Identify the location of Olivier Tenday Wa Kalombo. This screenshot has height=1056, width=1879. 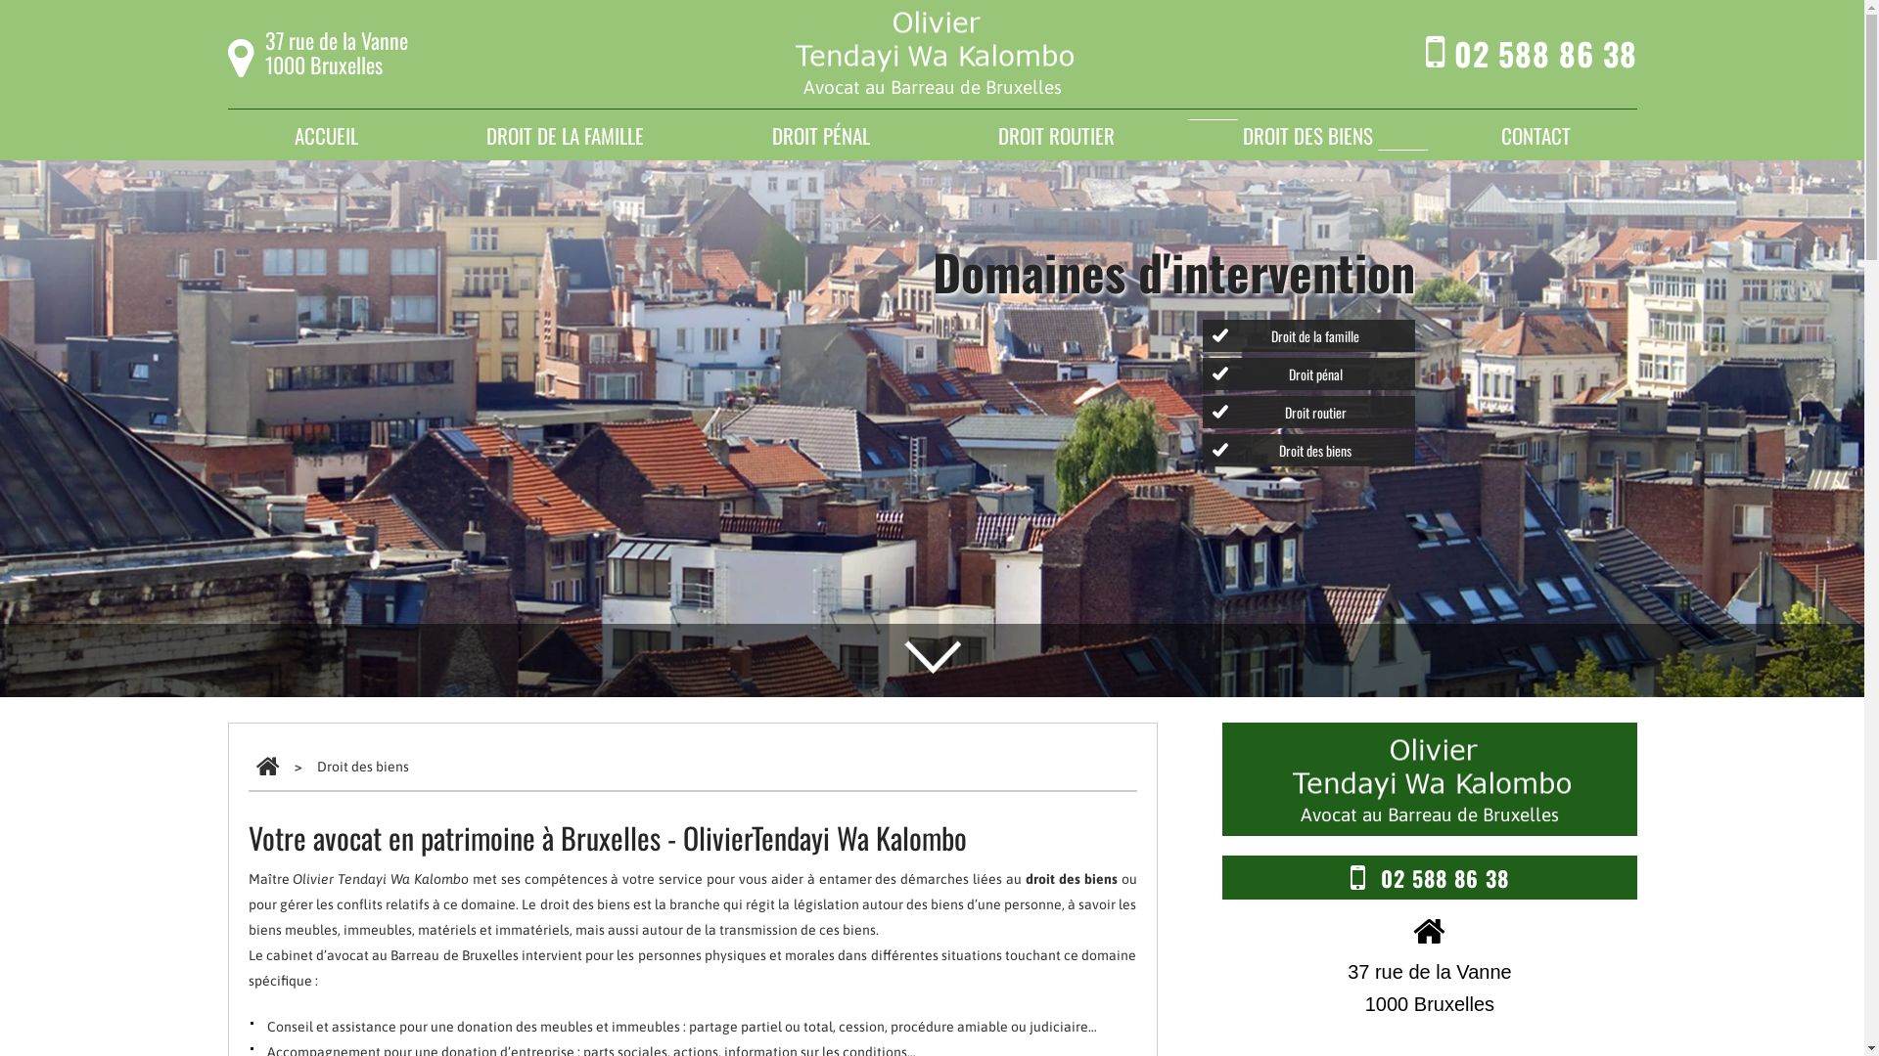
(932, 38).